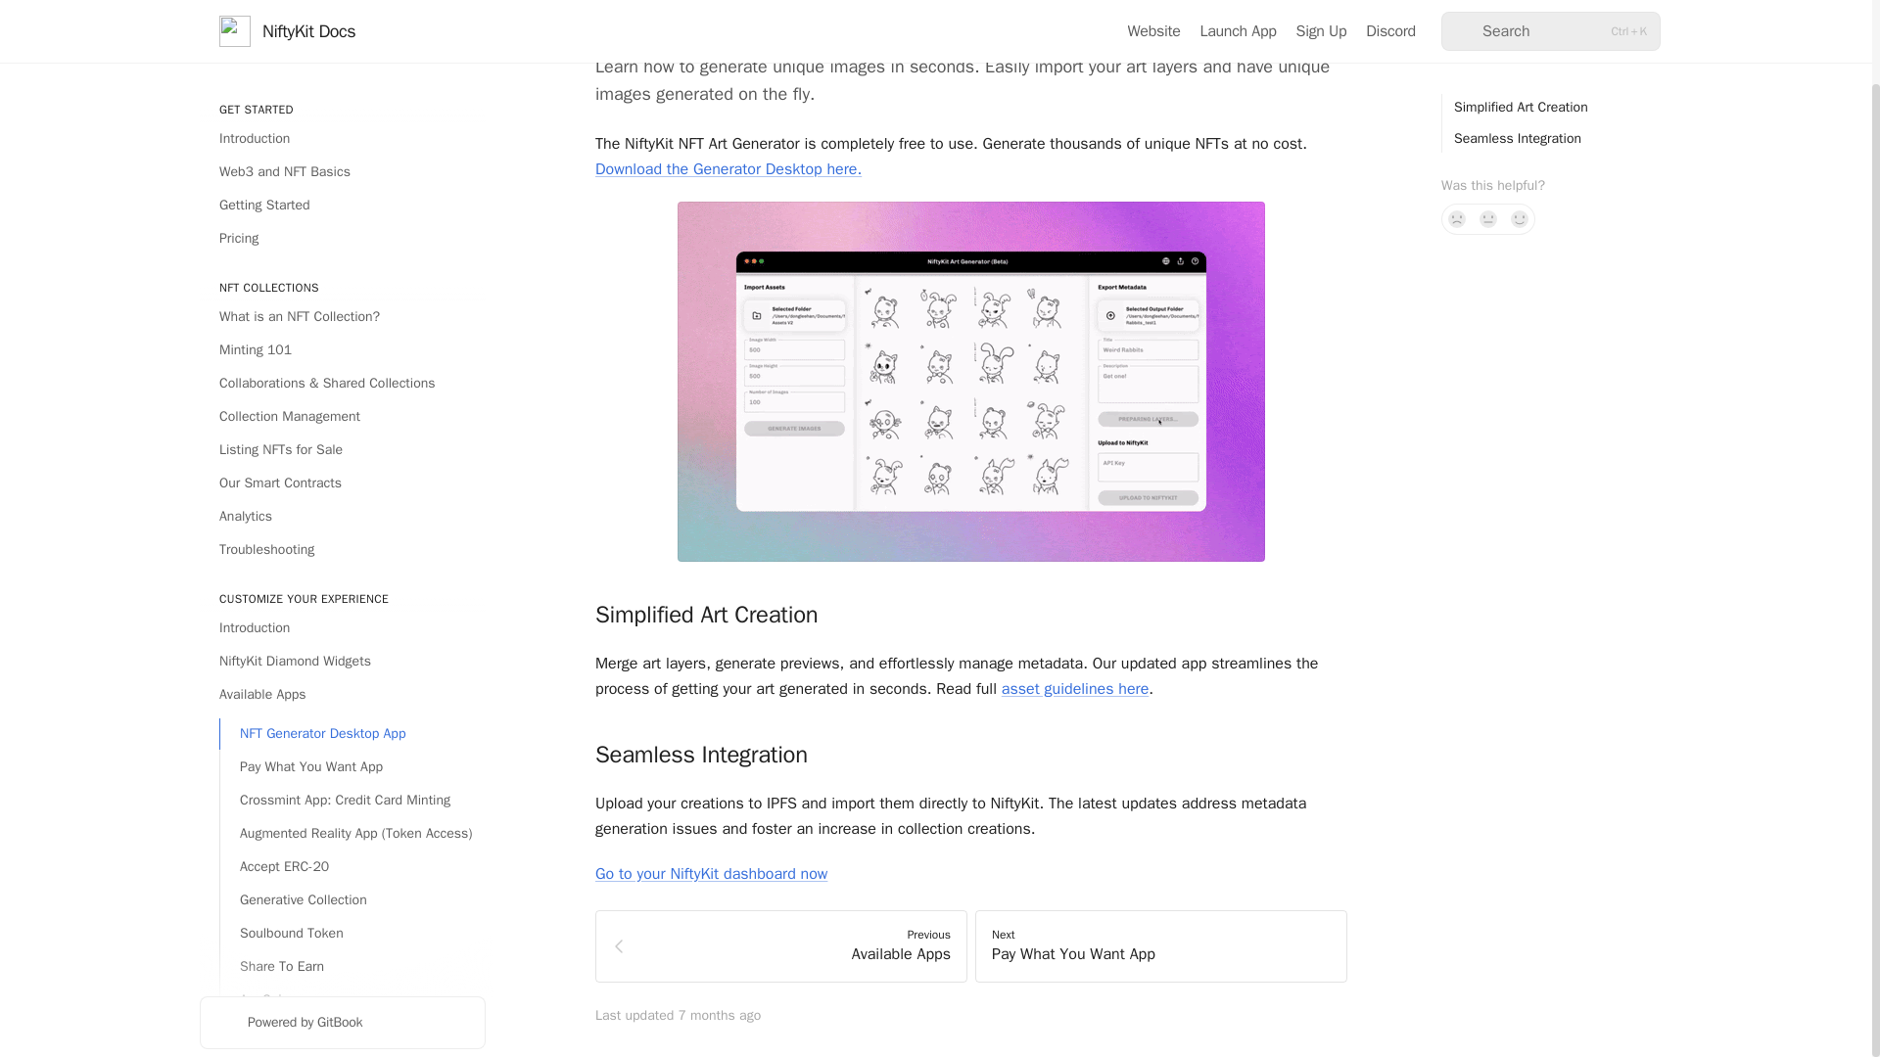 The height and width of the screenshot is (1057, 1880). I want to click on Yes, it was!, so click(1520, 127).